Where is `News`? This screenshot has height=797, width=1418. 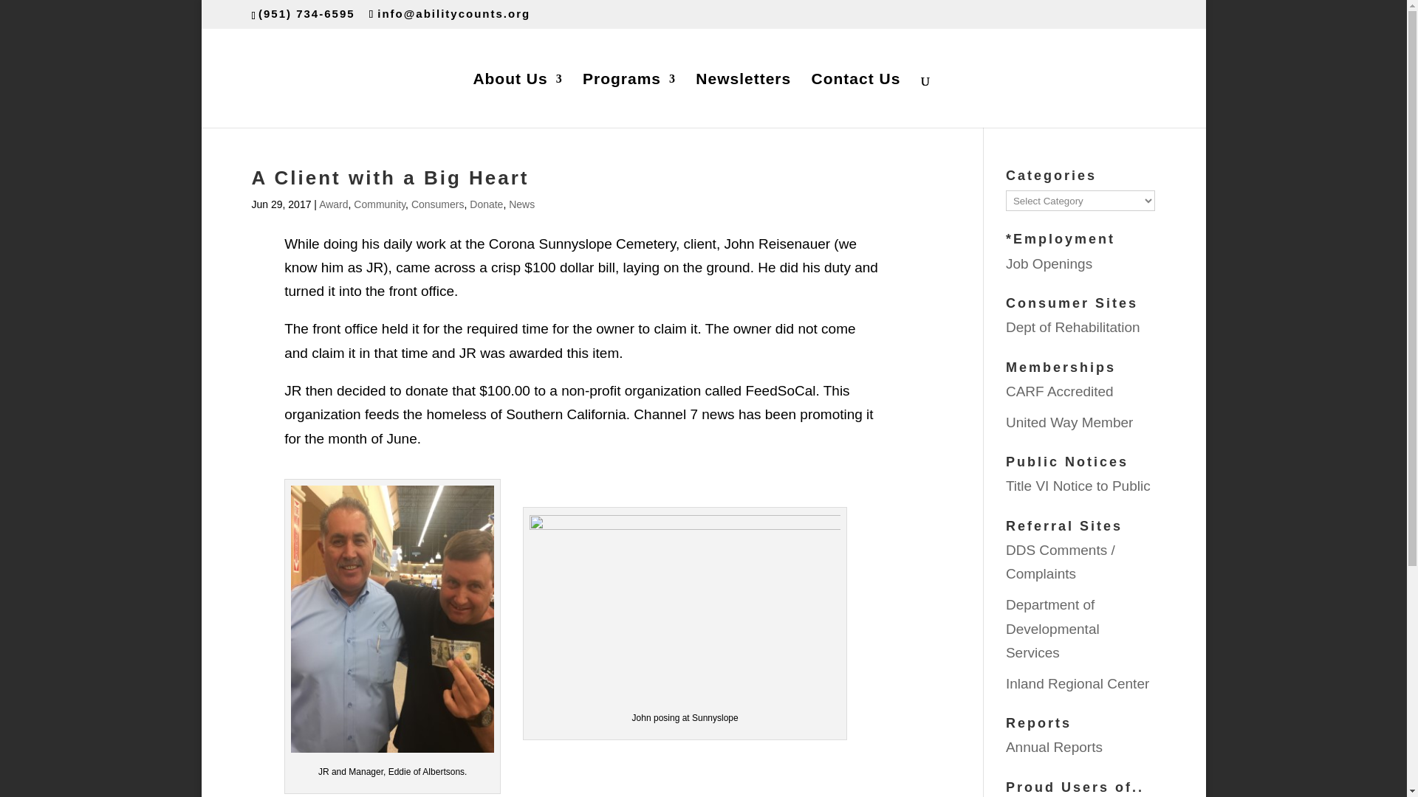 News is located at coordinates (521, 204).